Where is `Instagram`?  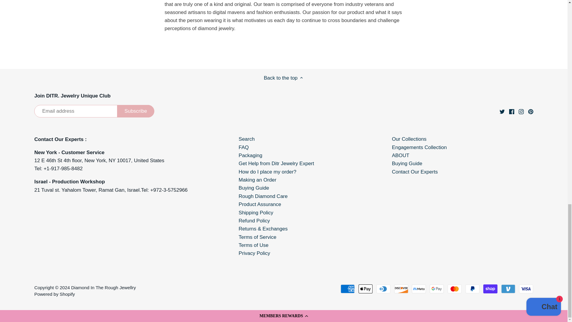
Instagram is located at coordinates (521, 112).